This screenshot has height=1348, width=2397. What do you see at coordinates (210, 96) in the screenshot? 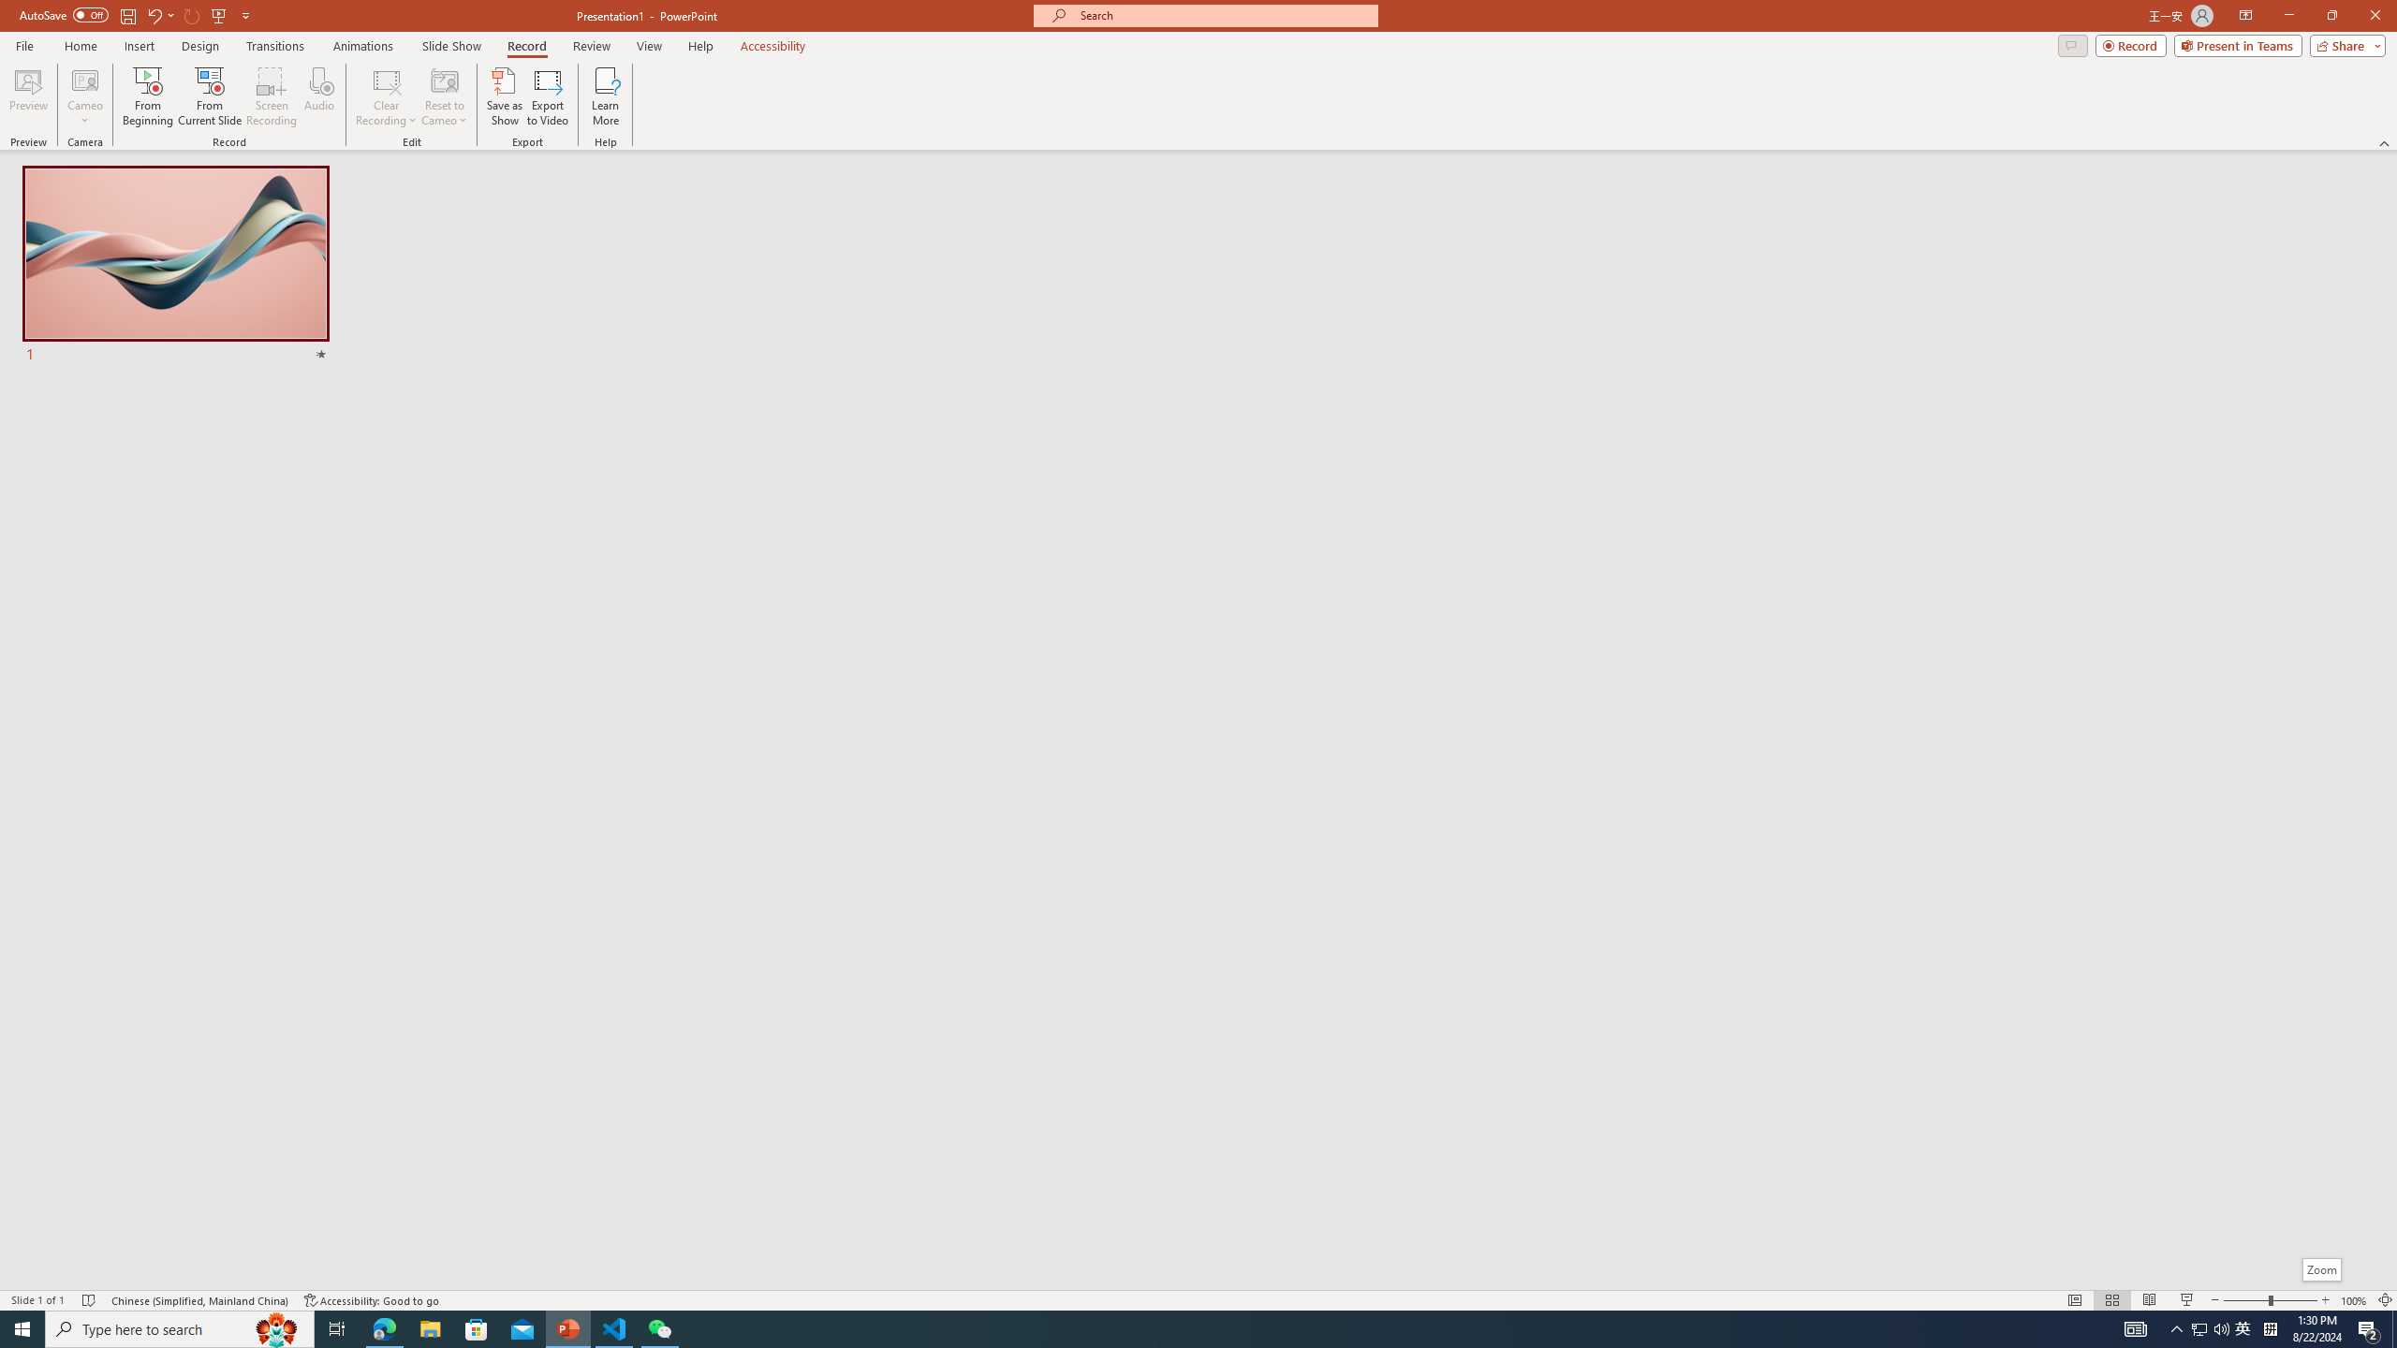
I see `From Current Slide...` at bounding box center [210, 96].